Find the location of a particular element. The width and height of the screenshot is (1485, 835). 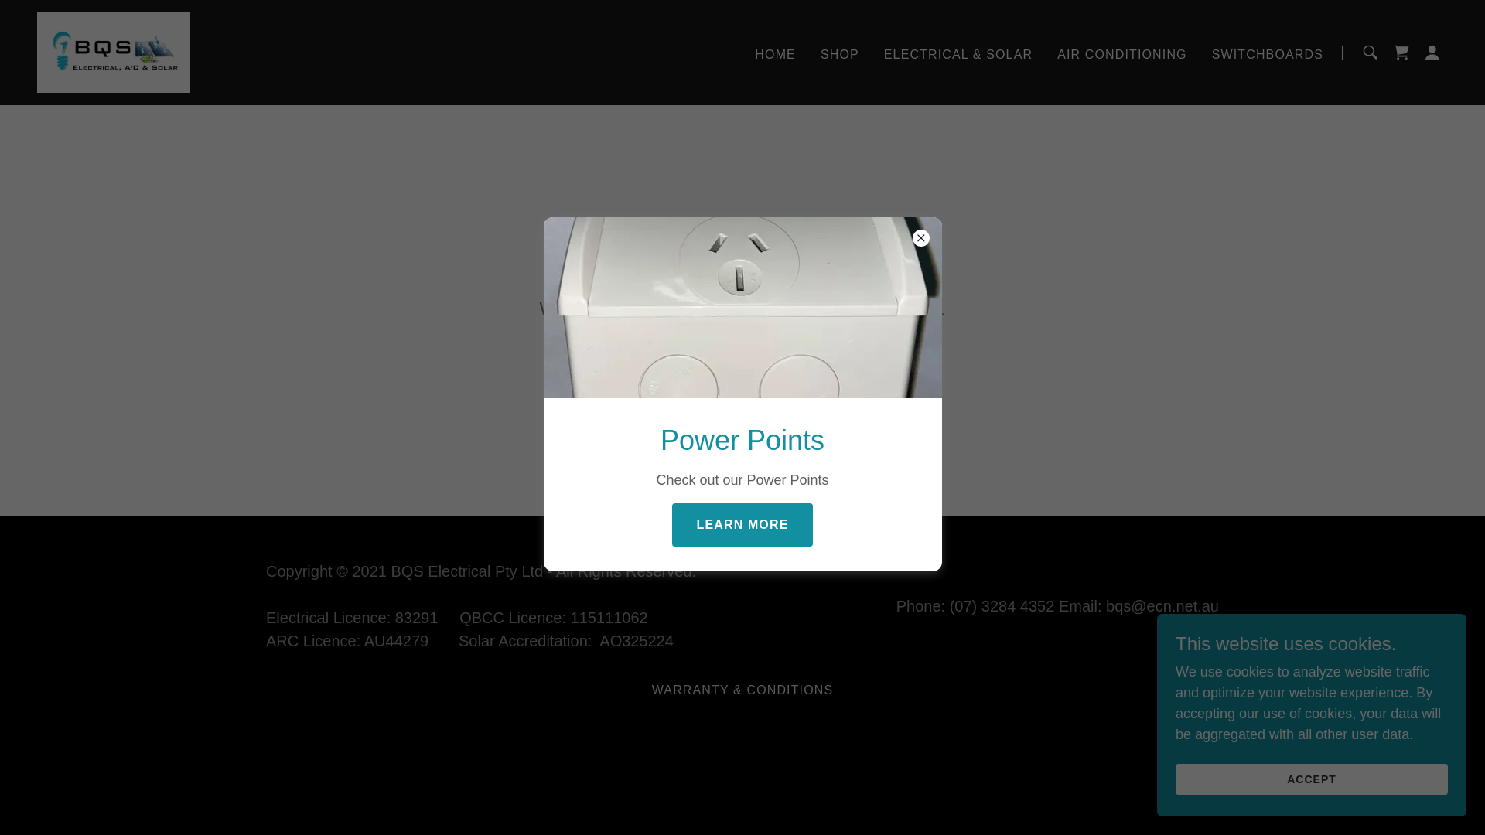

LEARN MORE is located at coordinates (742, 525).